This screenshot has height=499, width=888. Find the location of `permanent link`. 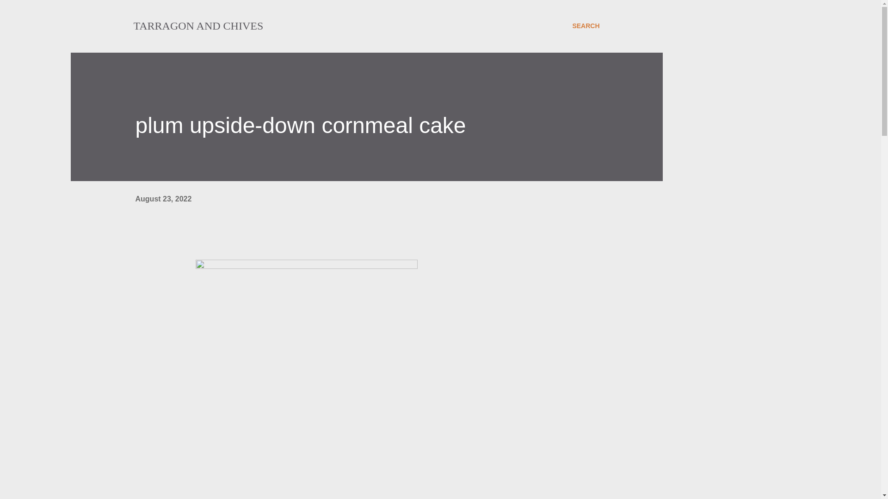

permanent link is located at coordinates (163, 199).